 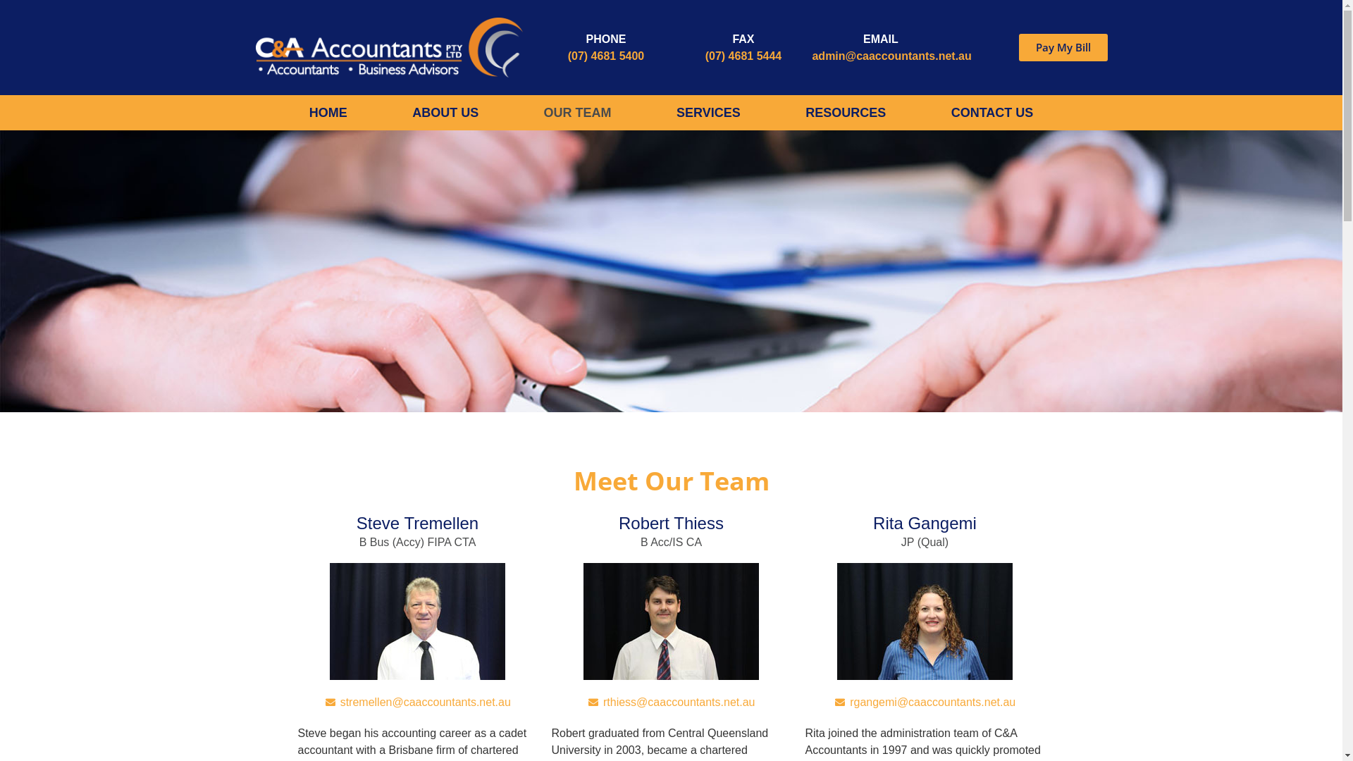 I want to click on ABOUT US, so click(x=445, y=113).